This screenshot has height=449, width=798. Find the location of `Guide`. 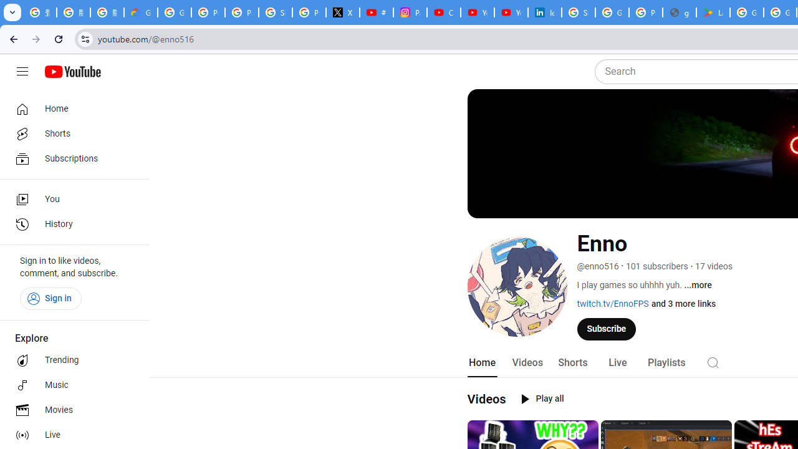

Guide is located at coordinates (22, 72).